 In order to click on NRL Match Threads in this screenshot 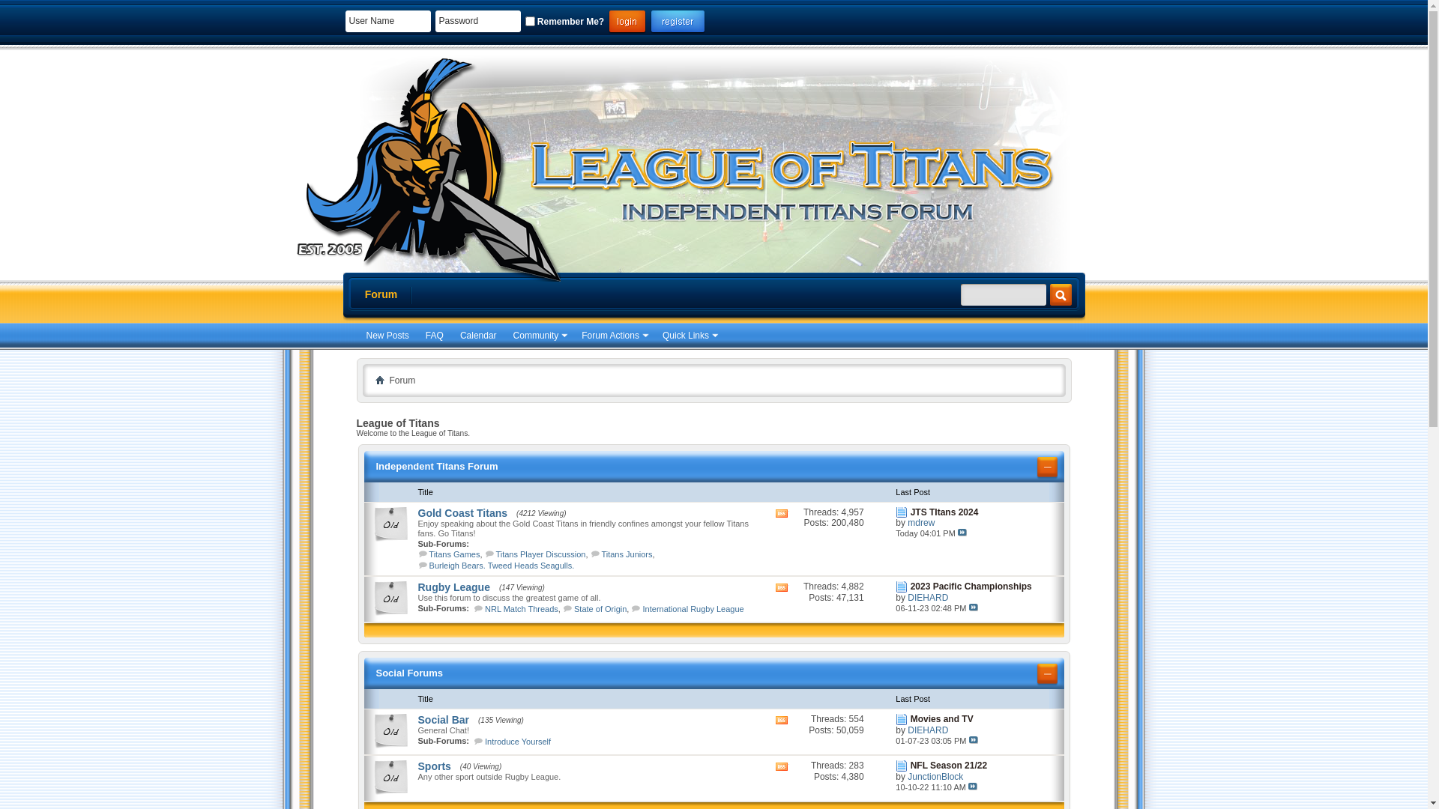, I will do `click(522, 609)`.